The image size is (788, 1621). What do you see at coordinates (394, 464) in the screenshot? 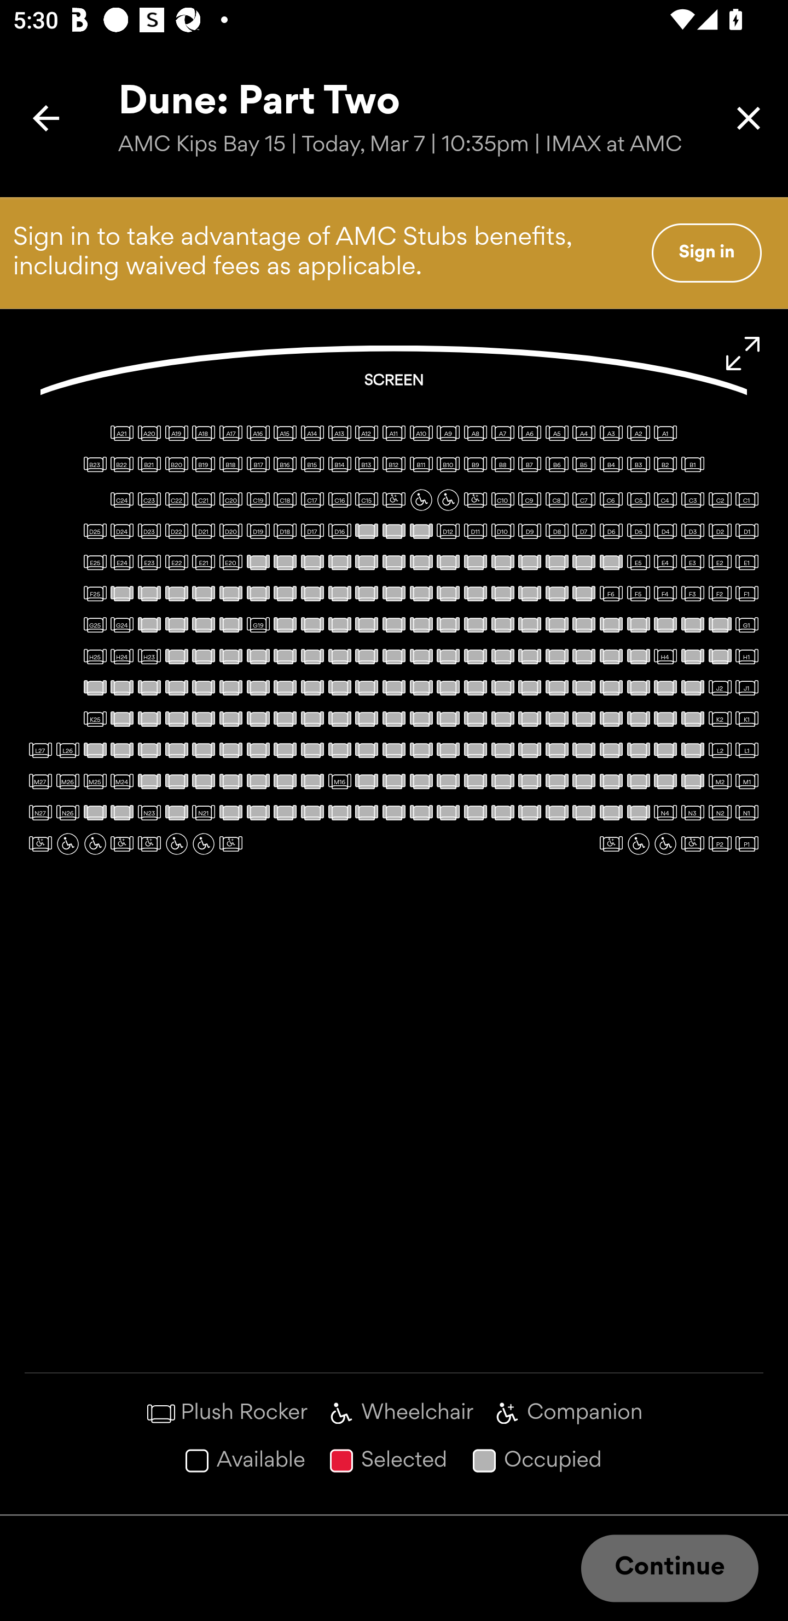
I see `B12, Regular seat, available` at bounding box center [394, 464].